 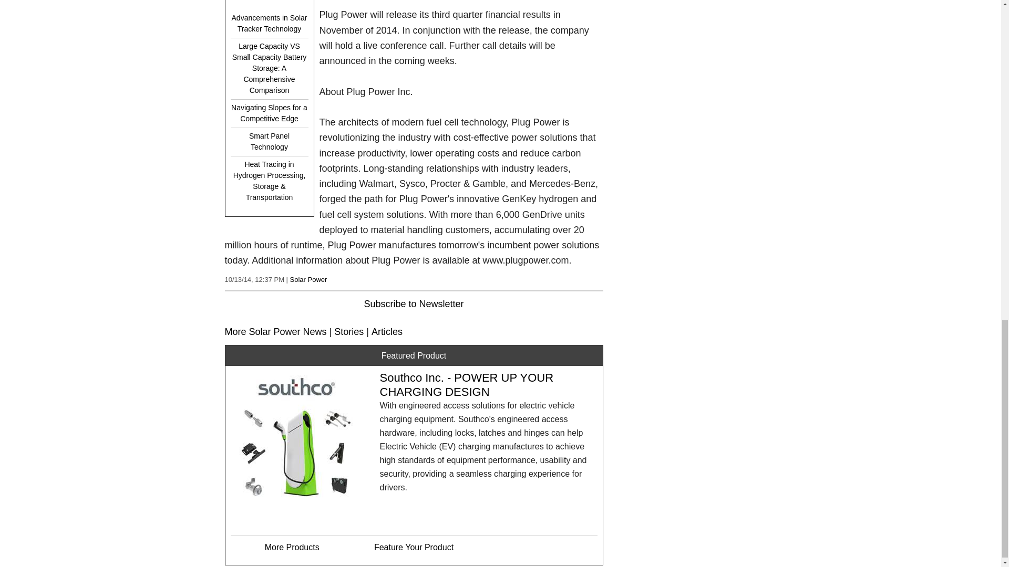 I want to click on Southco Inc. - POWER UP YOUR CHARGING DESIGN, so click(x=466, y=384).